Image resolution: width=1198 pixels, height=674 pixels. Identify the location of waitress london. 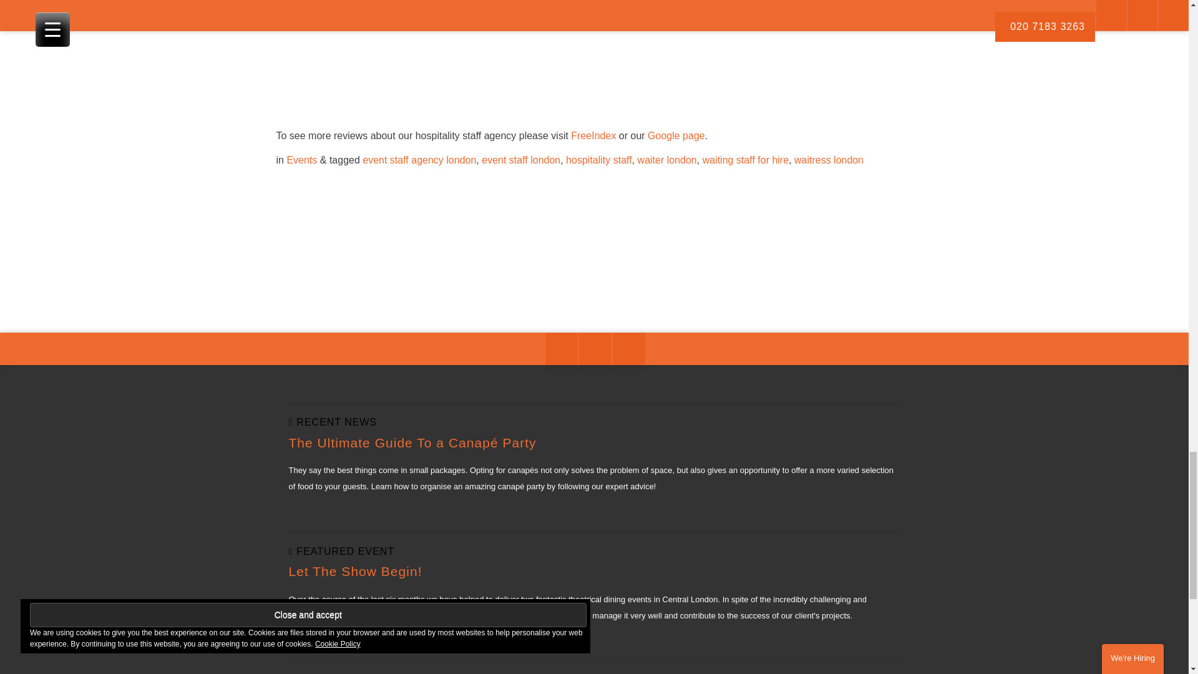
(829, 160).